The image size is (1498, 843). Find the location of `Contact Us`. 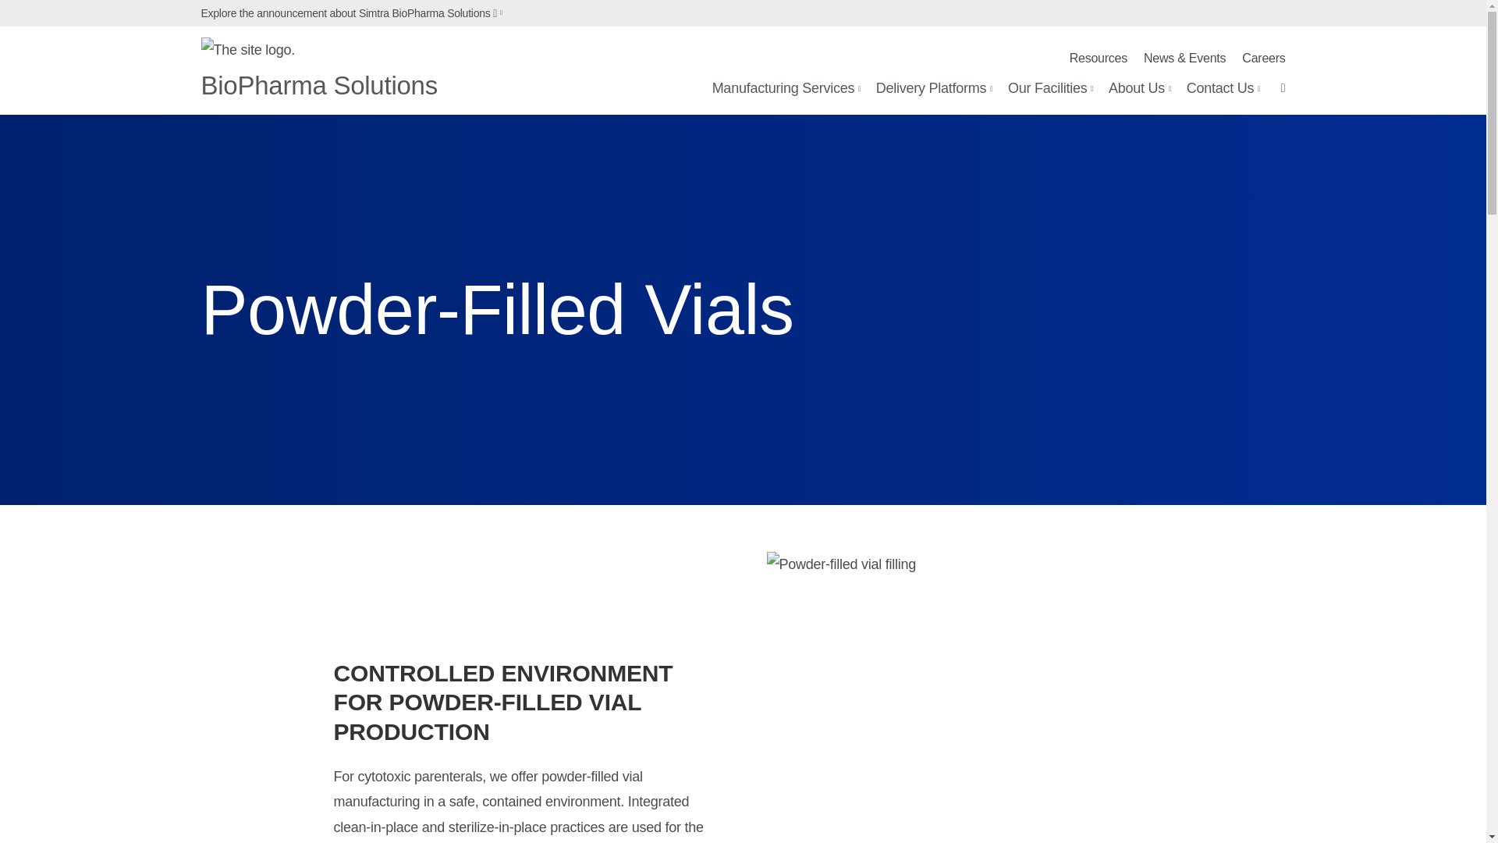

Contact Us is located at coordinates (1223, 89).